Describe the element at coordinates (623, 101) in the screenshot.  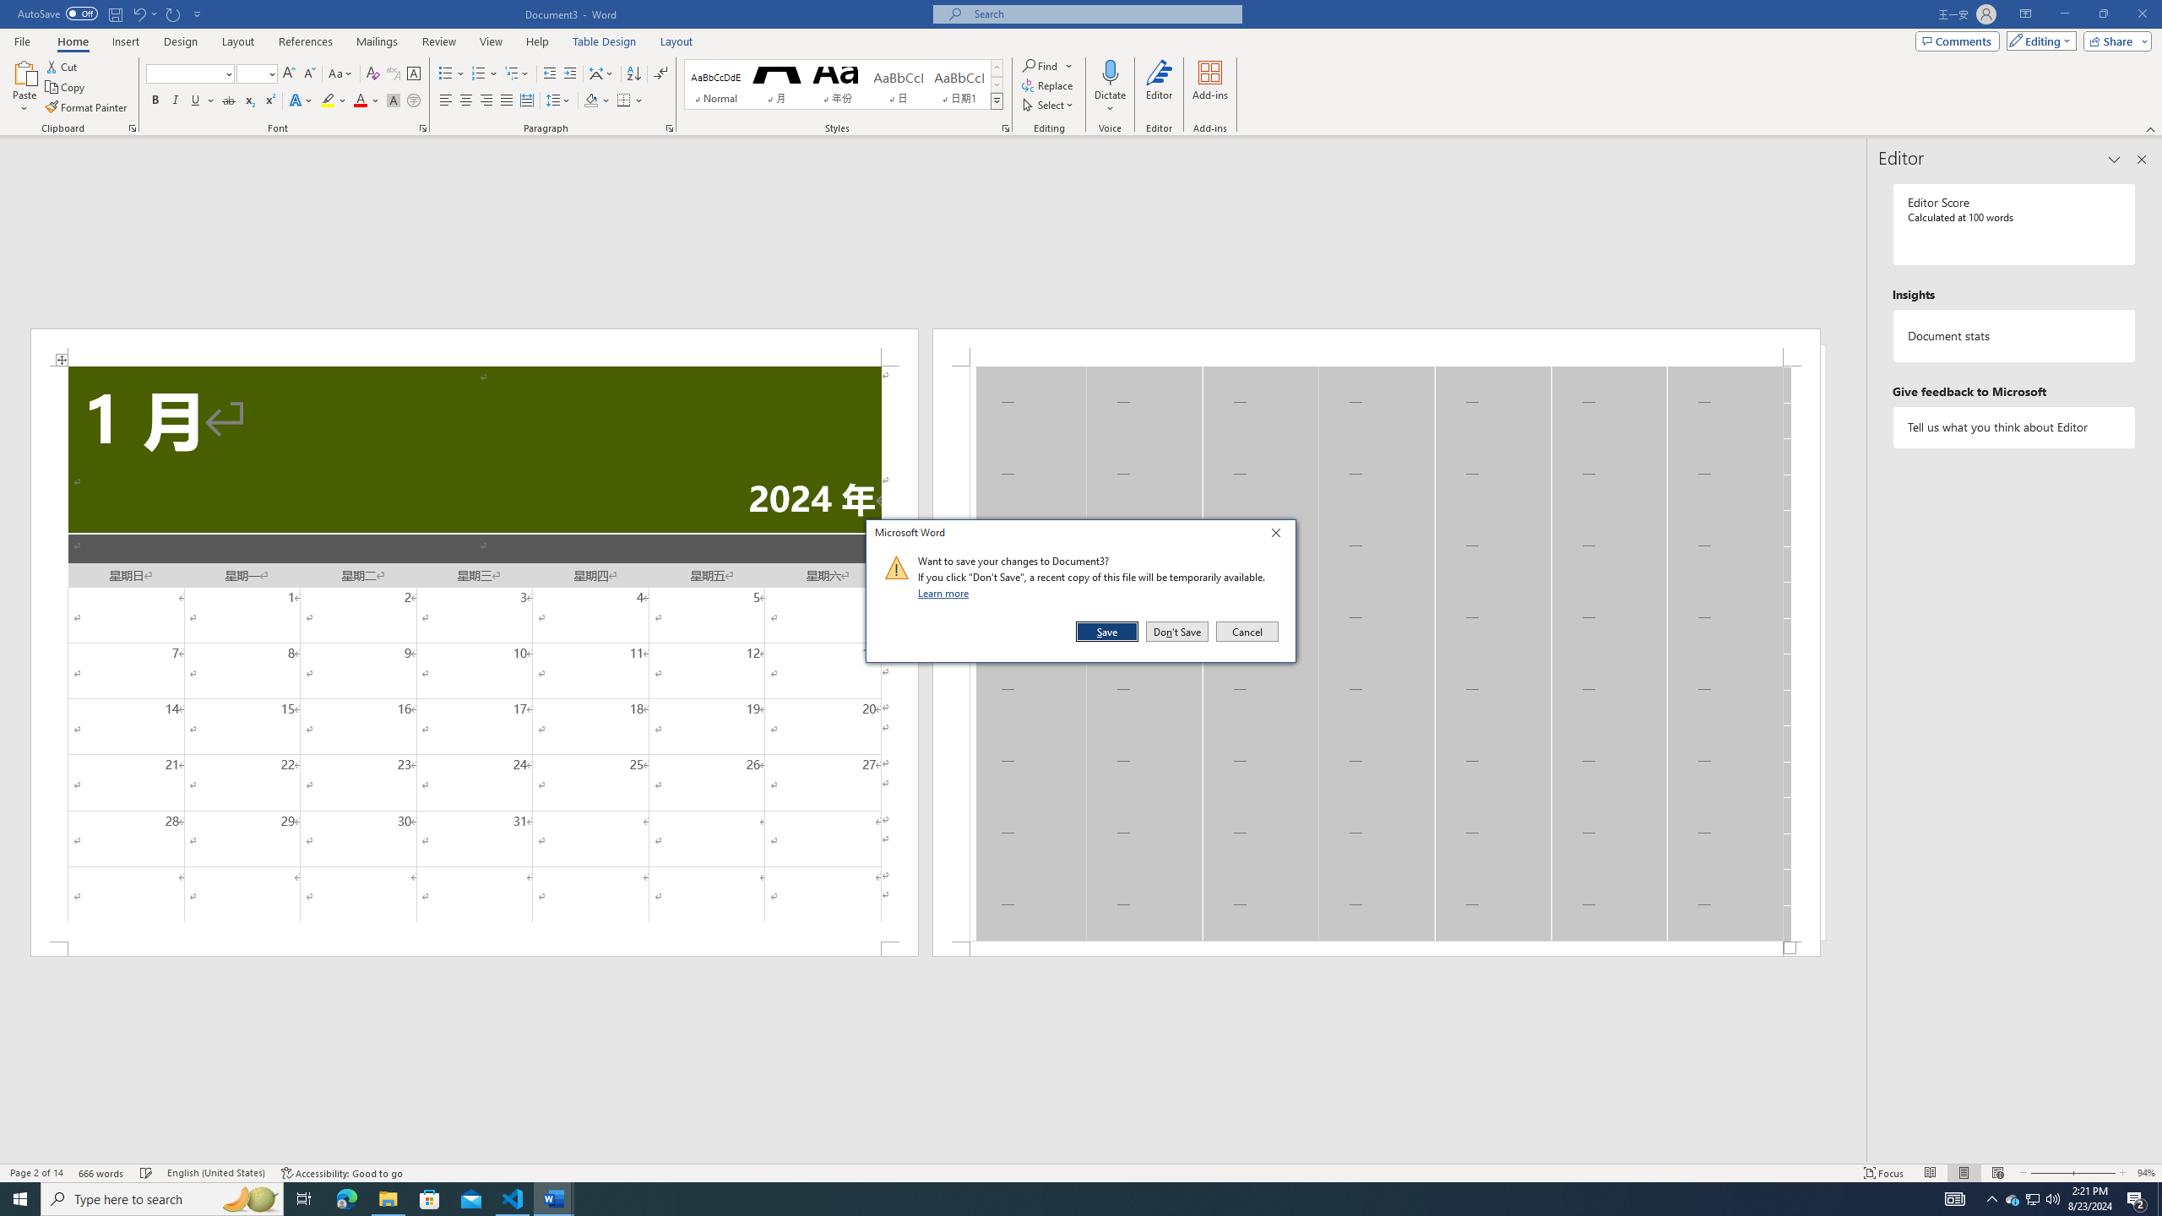
I see `Borders` at that location.